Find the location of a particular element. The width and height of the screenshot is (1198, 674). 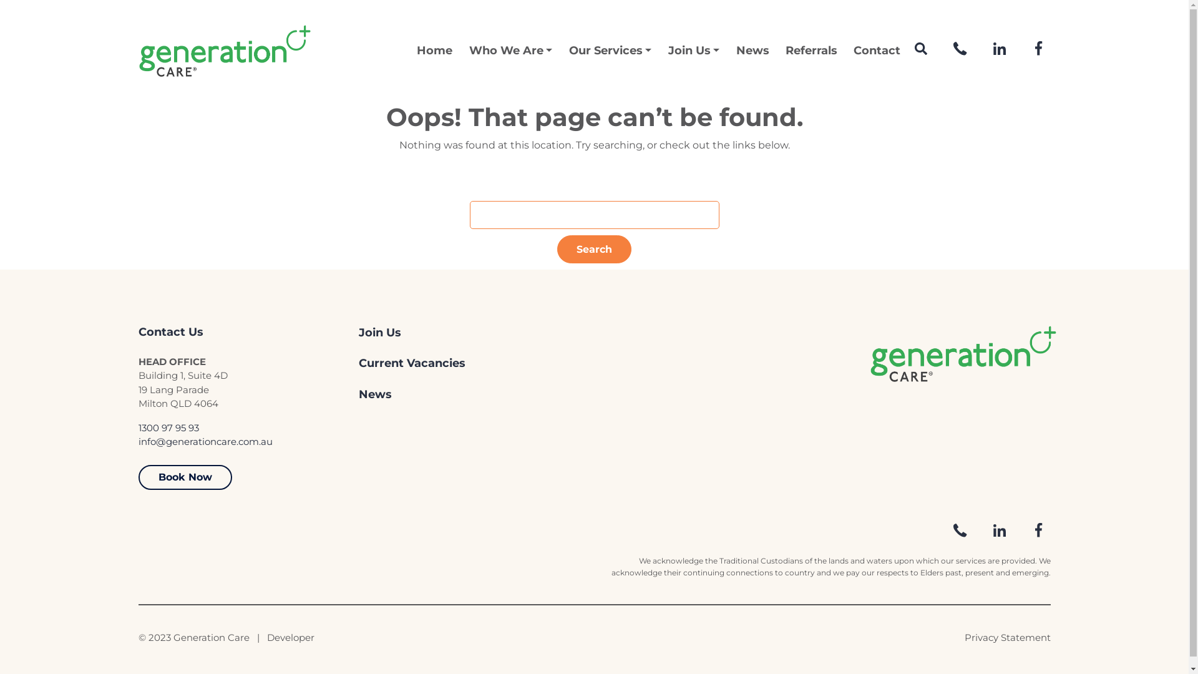

Current Vacancies is located at coordinates (468, 363).